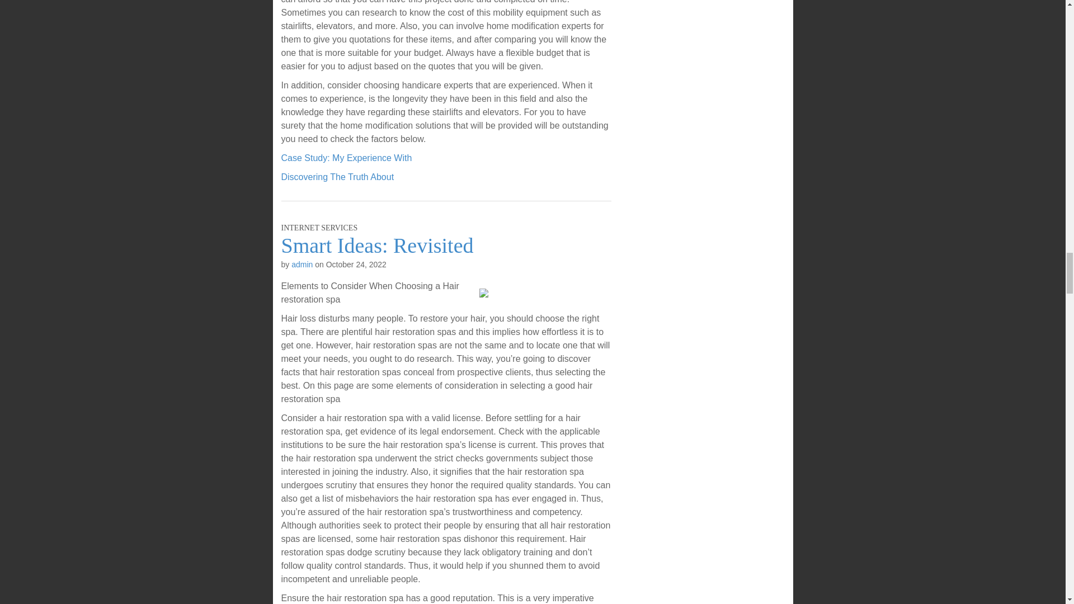  Describe the element at coordinates (302, 264) in the screenshot. I see `Posts by admin` at that location.